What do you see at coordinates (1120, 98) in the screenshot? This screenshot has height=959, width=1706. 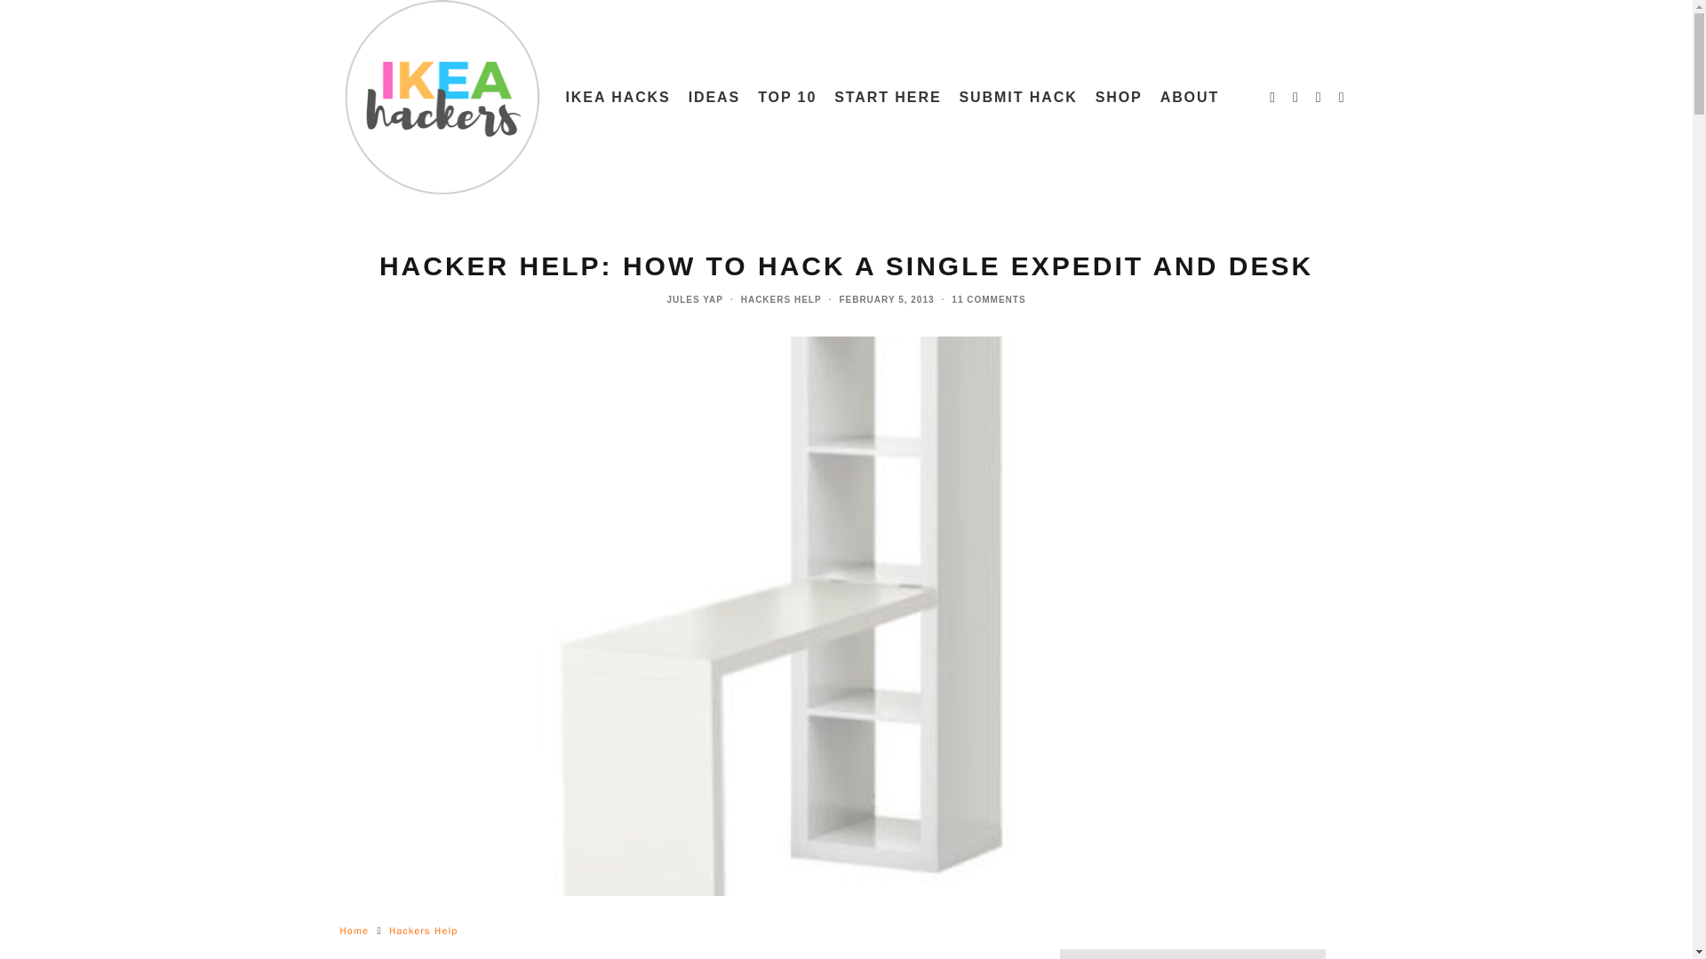 I see `SHOP` at bounding box center [1120, 98].